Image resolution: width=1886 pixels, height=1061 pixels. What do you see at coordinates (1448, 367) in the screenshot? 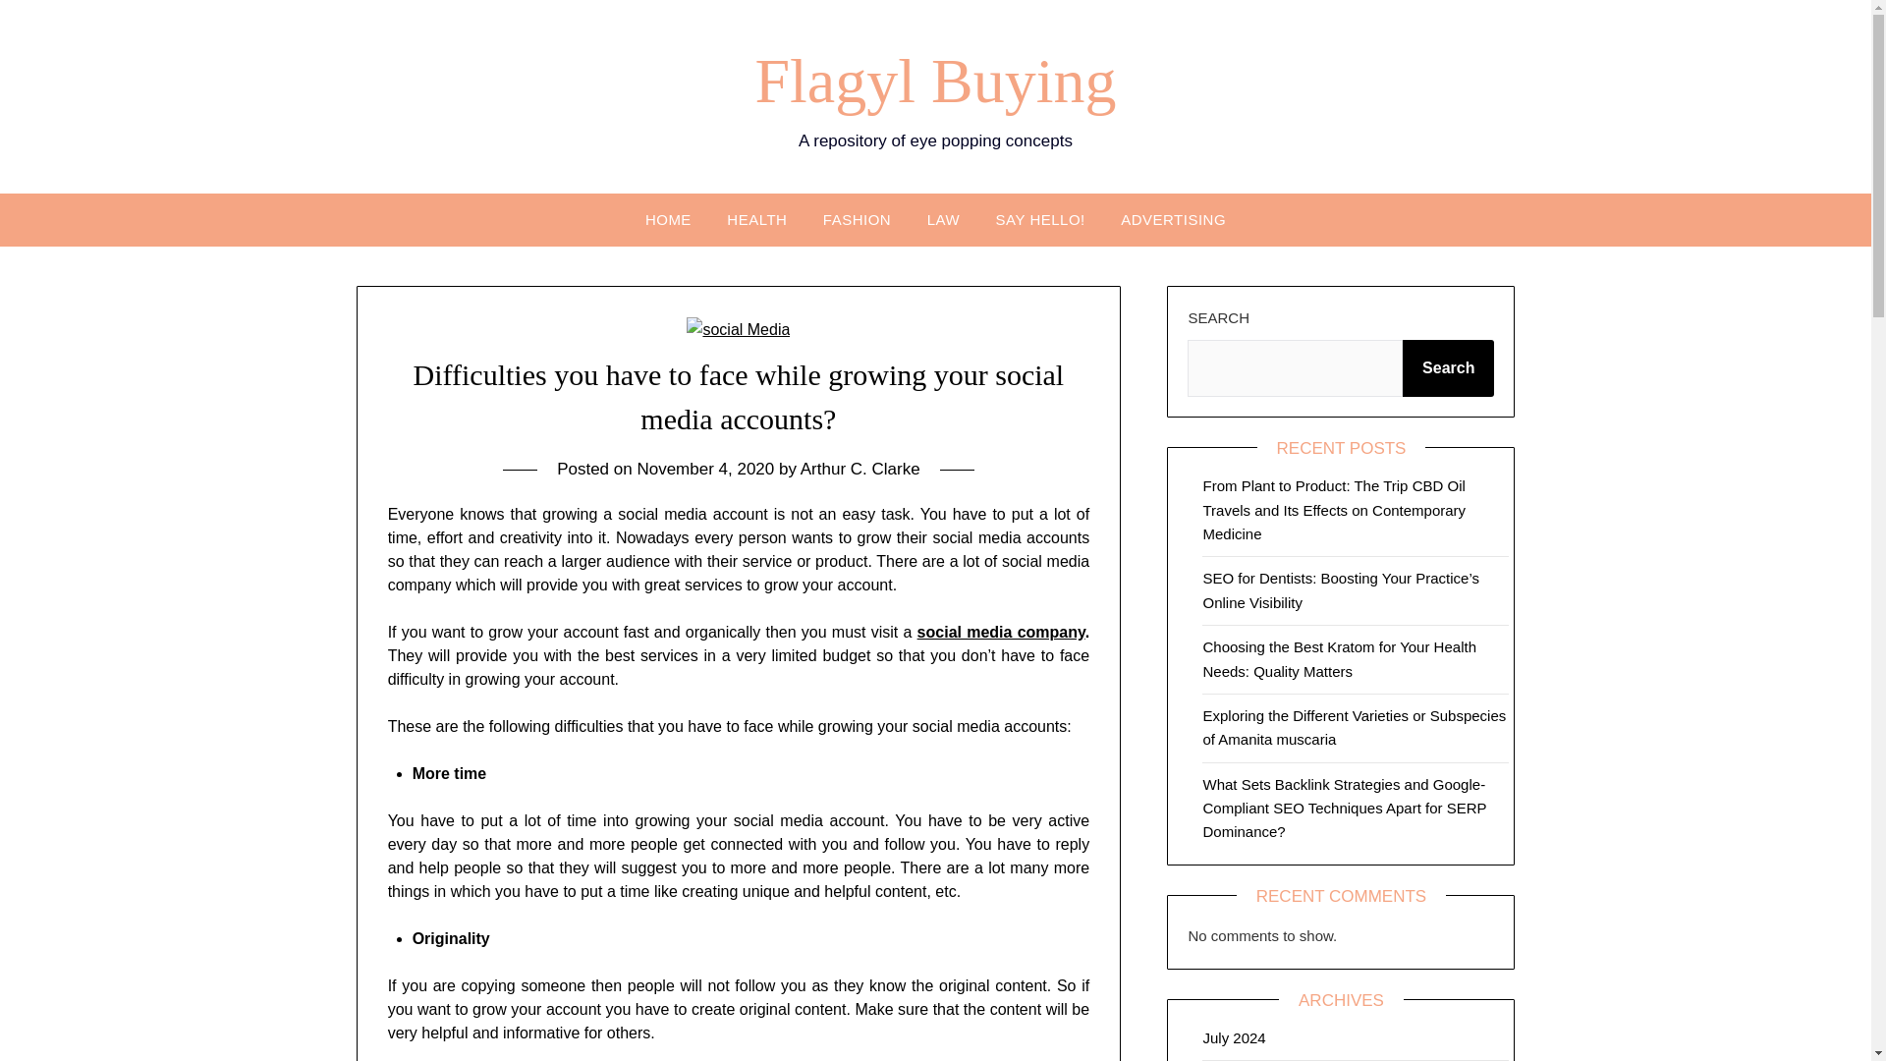
I see `Search` at bounding box center [1448, 367].